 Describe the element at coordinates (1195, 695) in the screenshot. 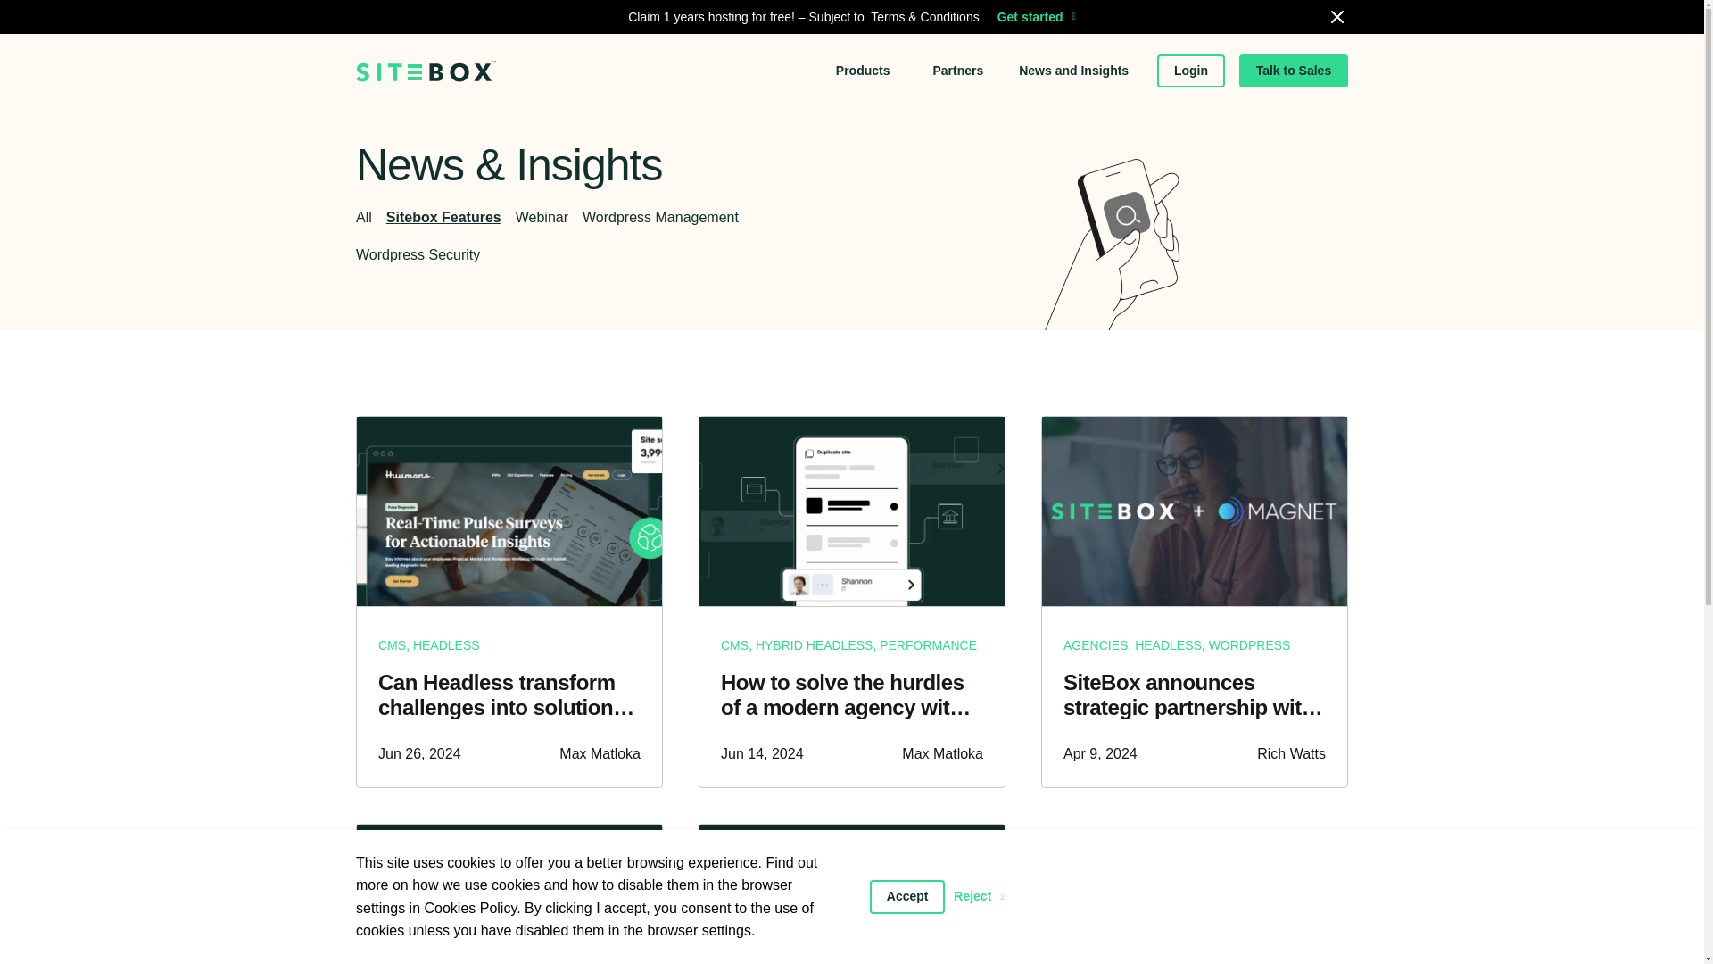

I see `SiteBox announces strategic partnership with MAGNET  ` at that location.